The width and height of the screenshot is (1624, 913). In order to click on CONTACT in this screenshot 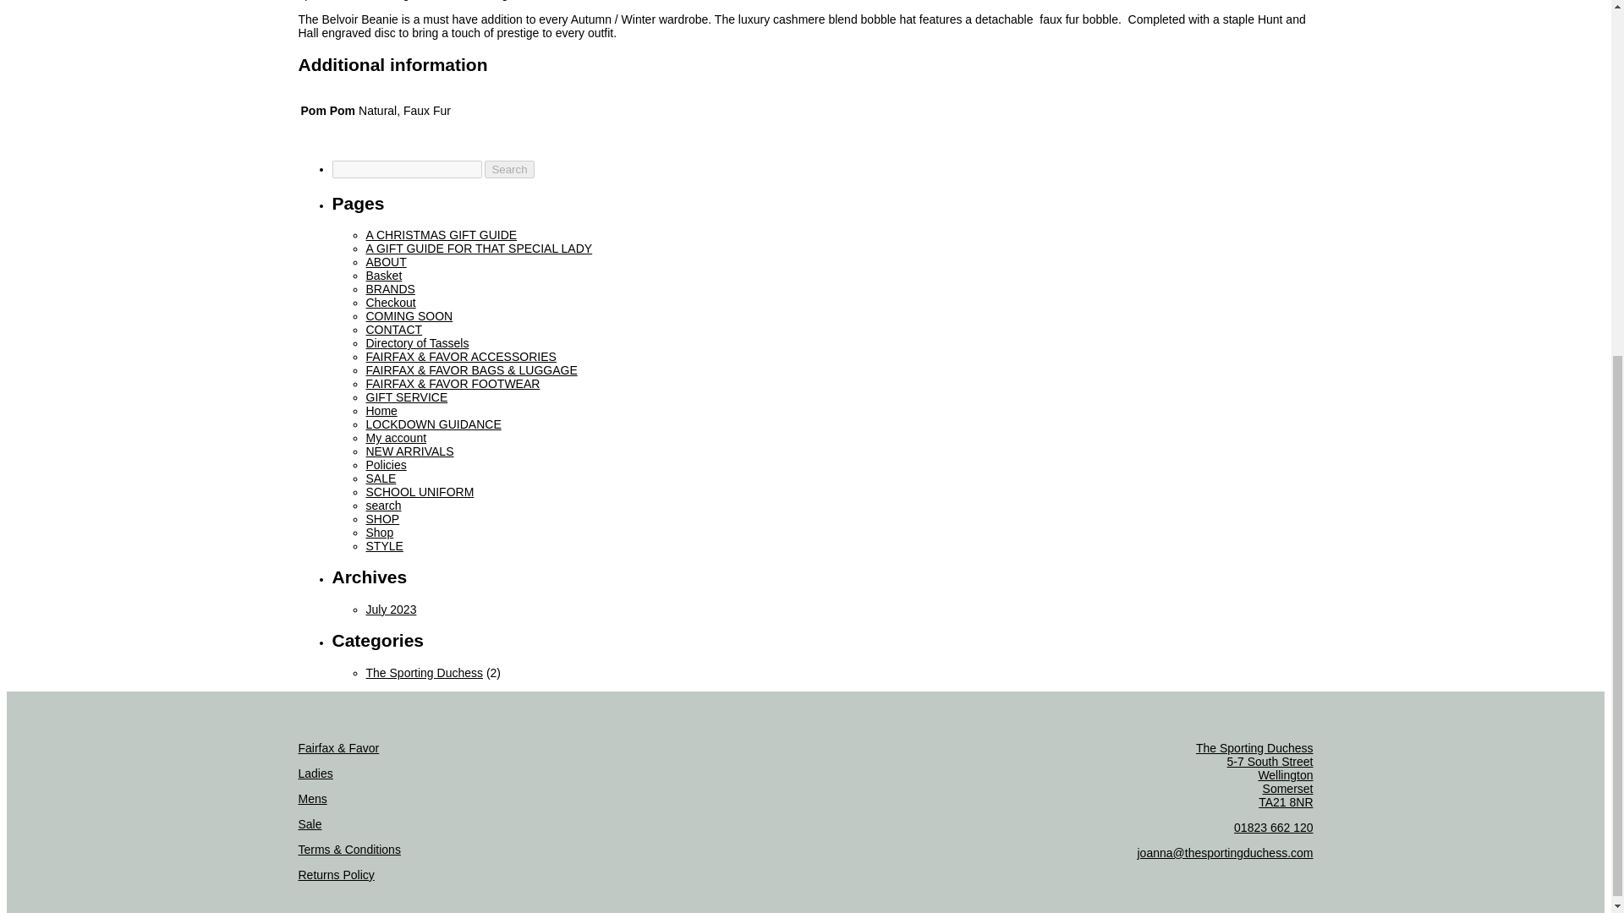, I will do `click(394, 330)`.